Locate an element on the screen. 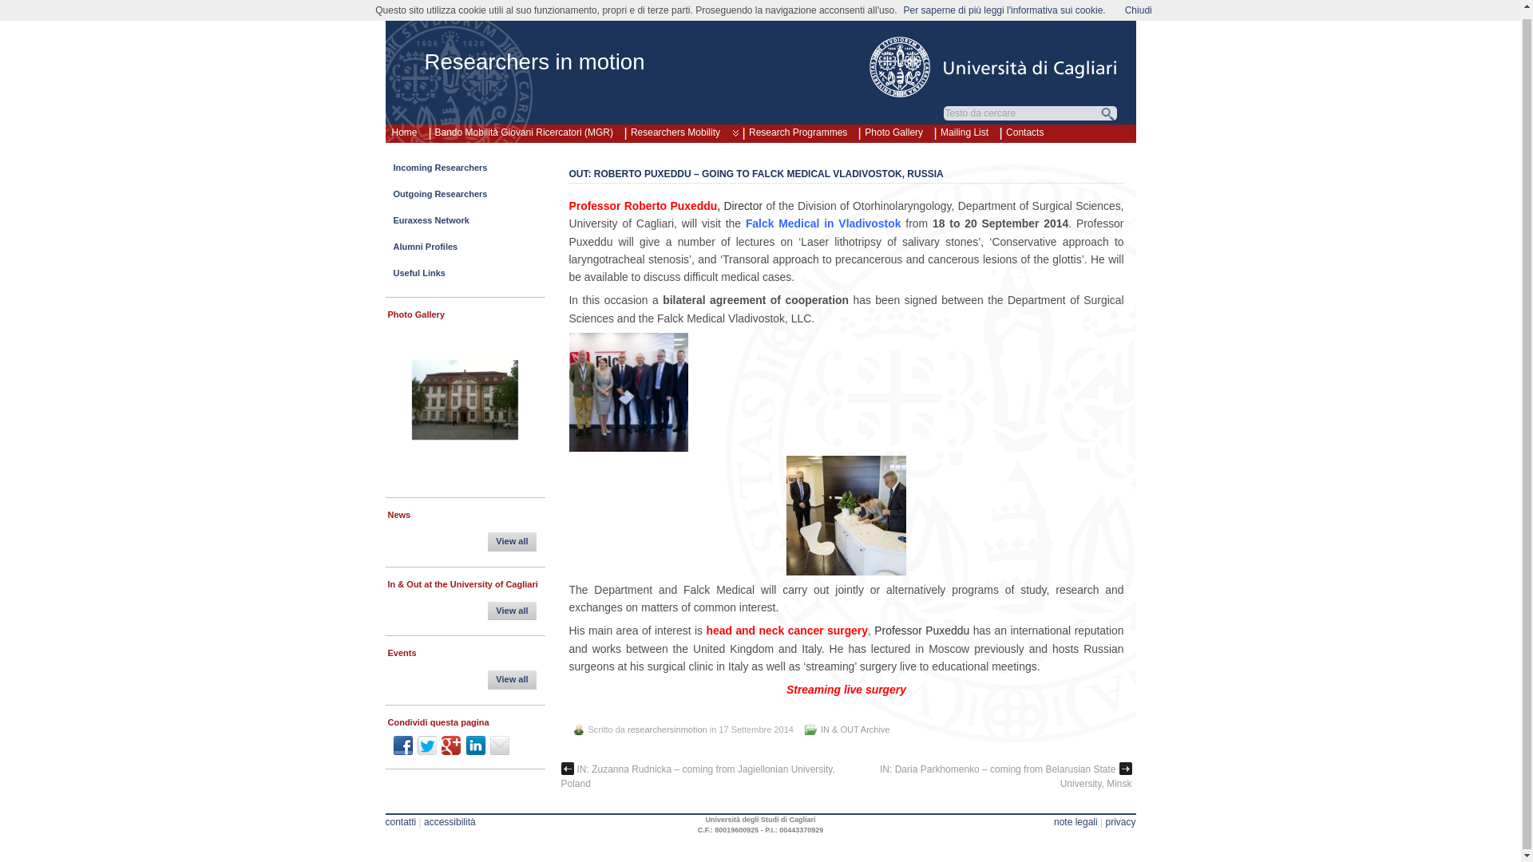 The height and width of the screenshot is (862, 1533). Useful Links is located at coordinates (464, 276).